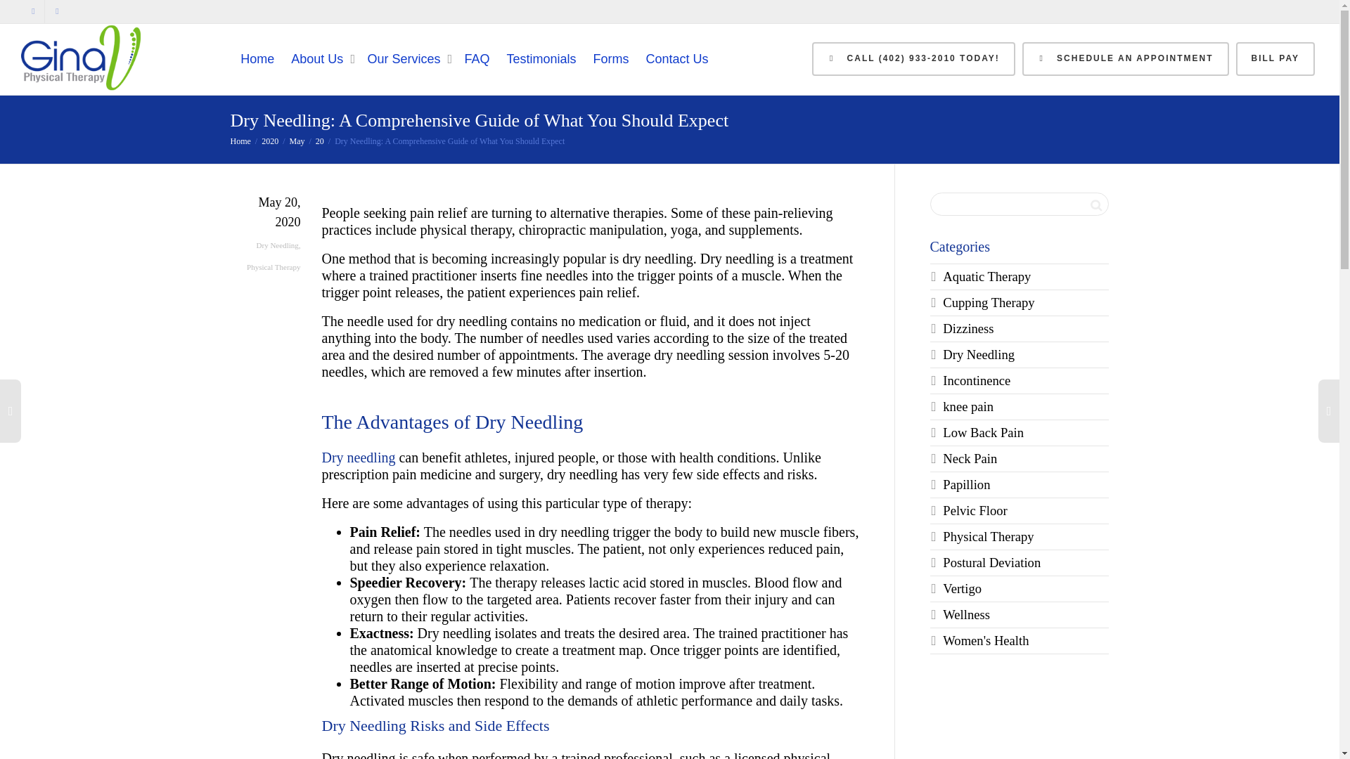 The height and width of the screenshot is (759, 1350). Describe the element at coordinates (406, 58) in the screenshot. I see `Our Services` at that location.